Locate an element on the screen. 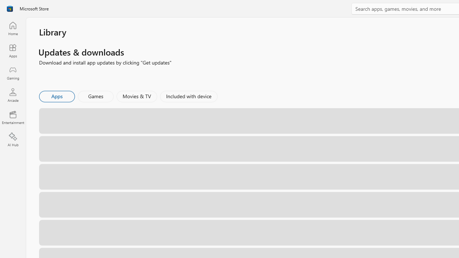 The image size is (459, 258). Class: Image is located at coordinates (10, 9).